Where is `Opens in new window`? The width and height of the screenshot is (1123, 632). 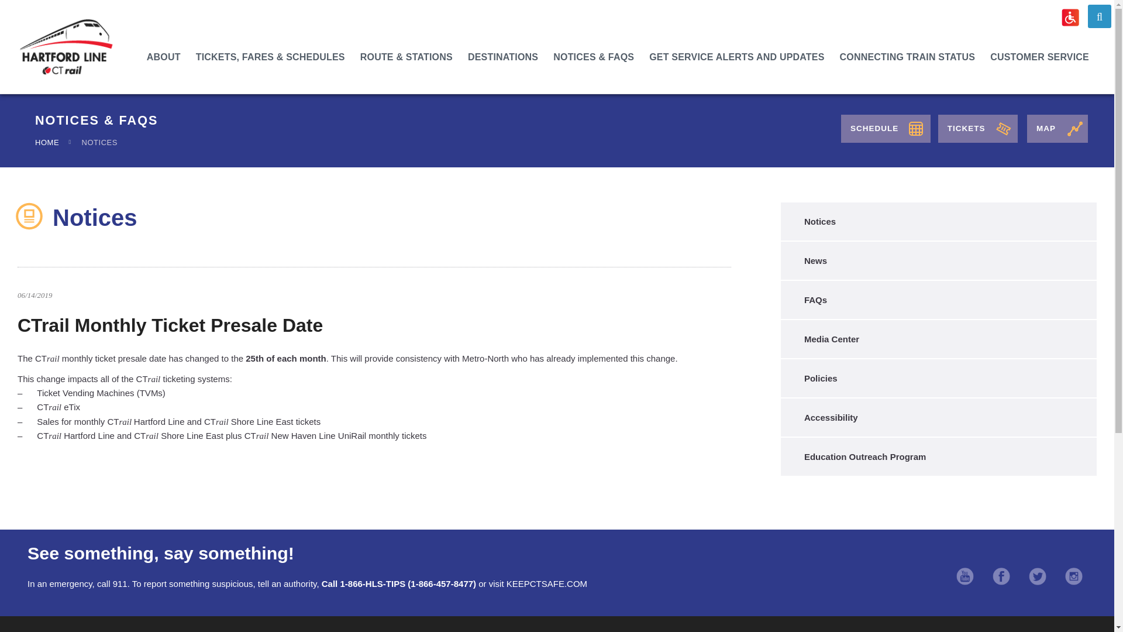 Opens in new window is located at coordinates (1038, 577).